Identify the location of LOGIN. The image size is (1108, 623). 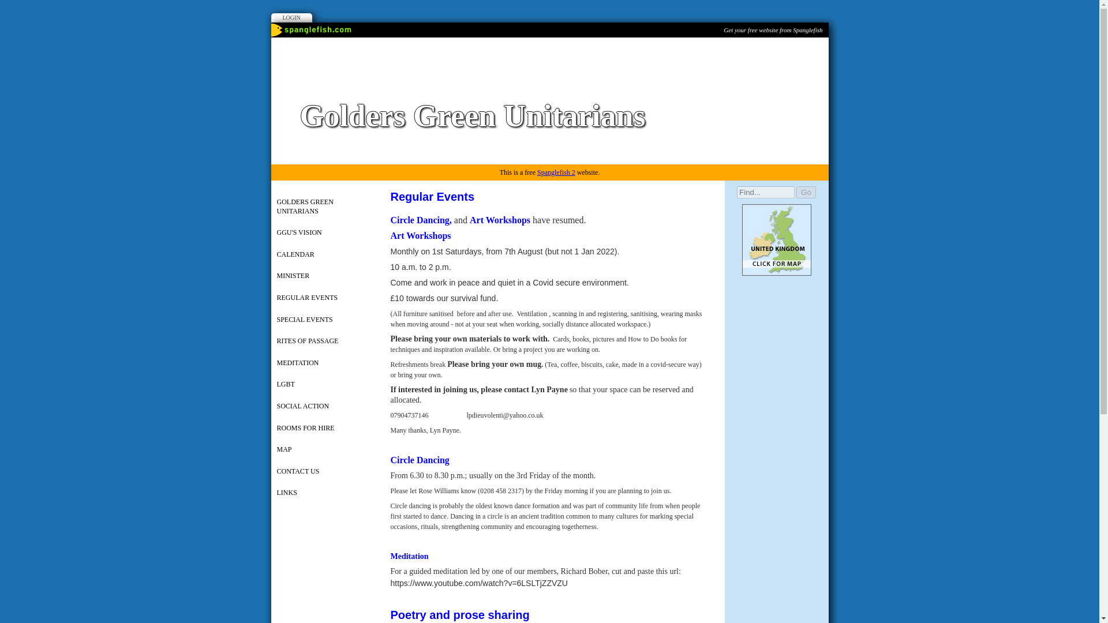
(292, 17).